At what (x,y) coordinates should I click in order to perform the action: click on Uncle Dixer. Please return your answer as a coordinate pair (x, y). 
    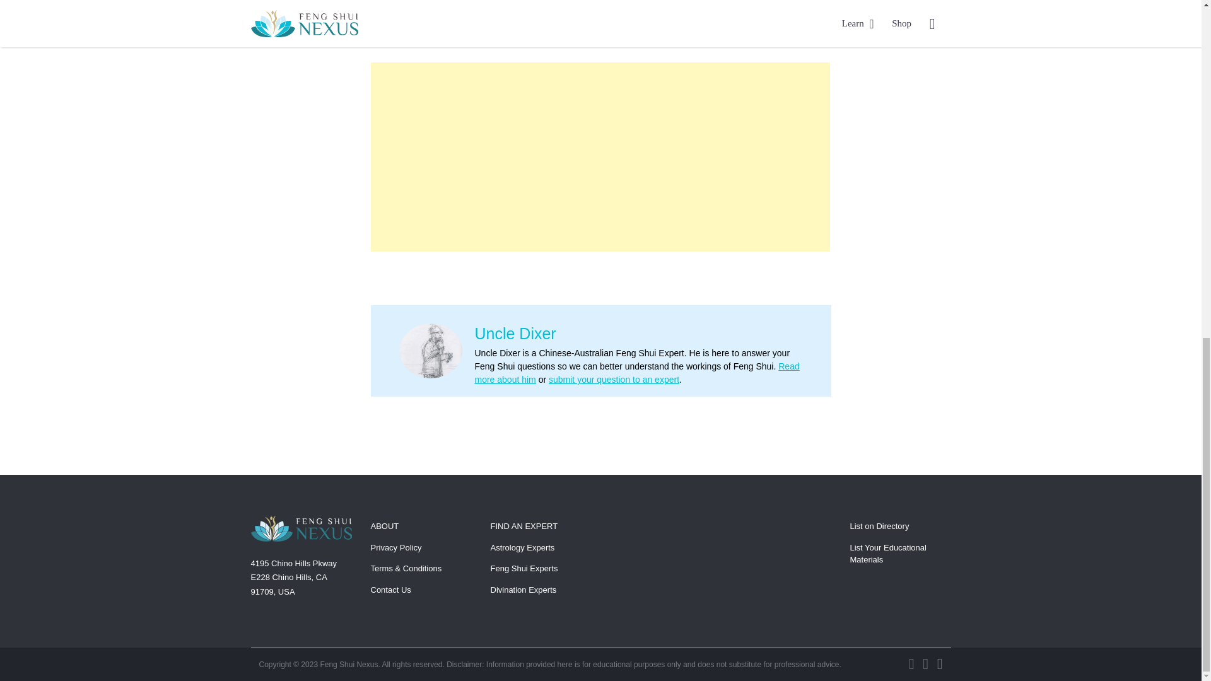
    Looking at the image, I should click on (515, 334).